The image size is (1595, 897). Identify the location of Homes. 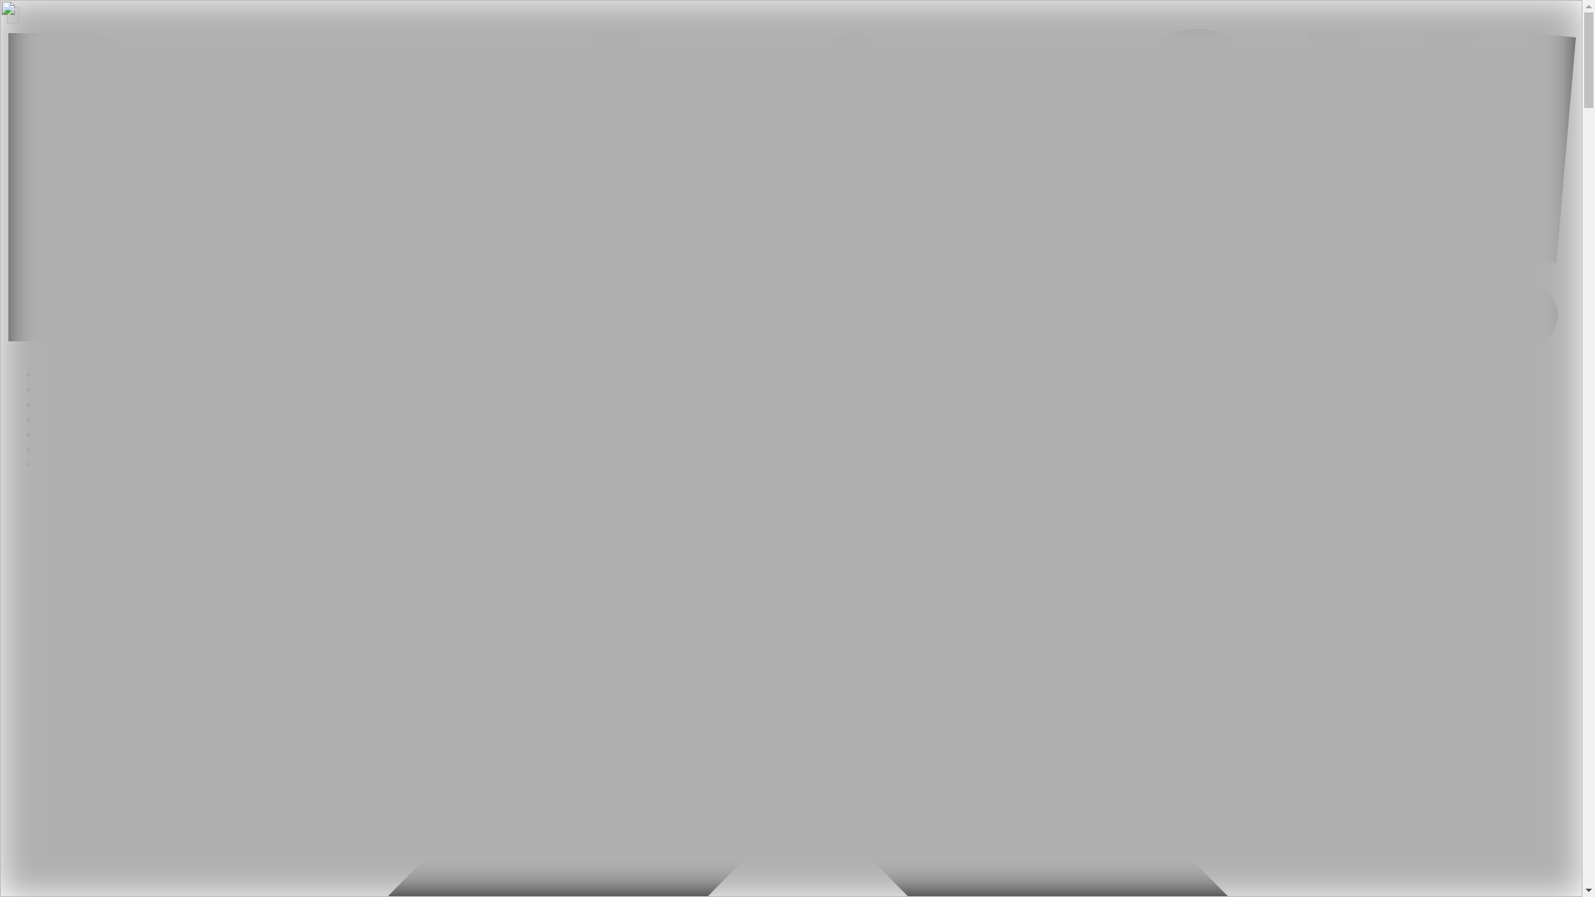
(58, 389).